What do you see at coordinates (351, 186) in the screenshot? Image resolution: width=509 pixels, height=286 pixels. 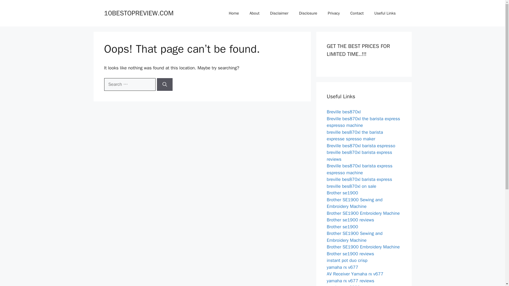 I see `breville bes870xl on sale` at bounding box center [351, 186].